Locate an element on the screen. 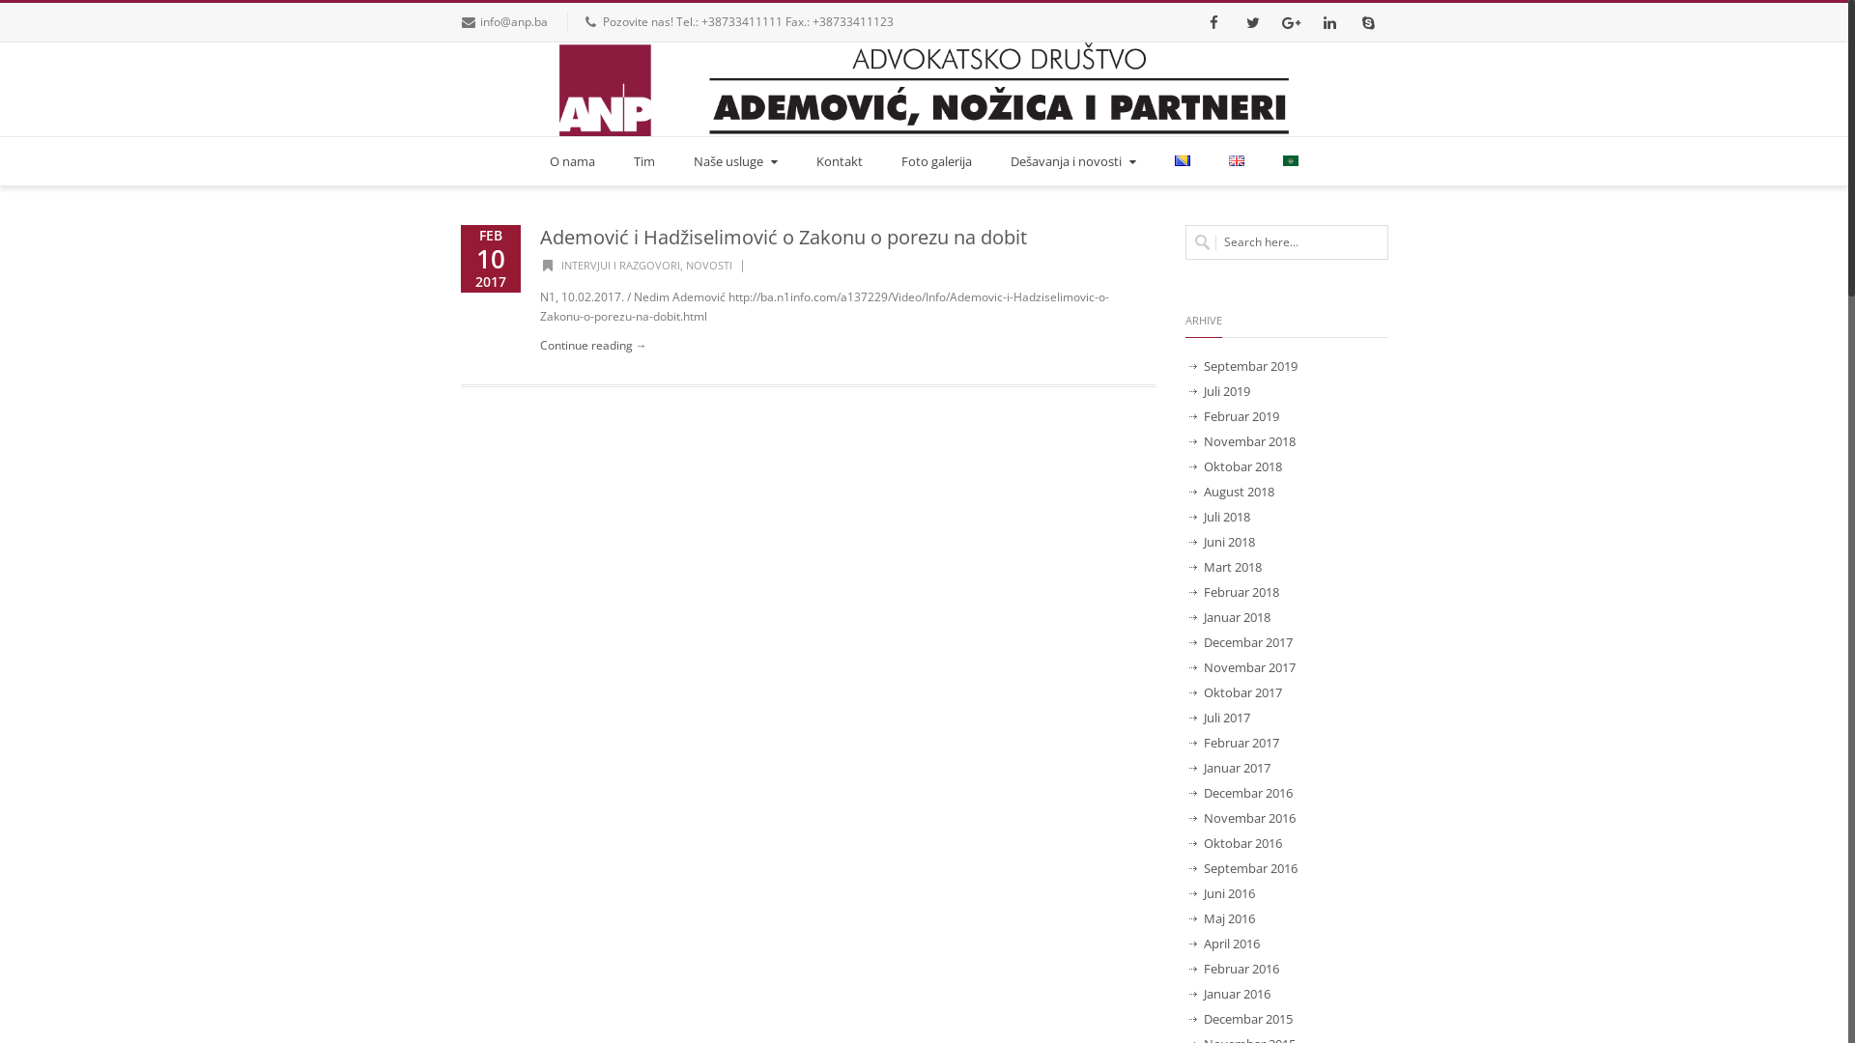 The image size is (1855, 1043). Novembar 2018 is located at coordinates (1242, 441).